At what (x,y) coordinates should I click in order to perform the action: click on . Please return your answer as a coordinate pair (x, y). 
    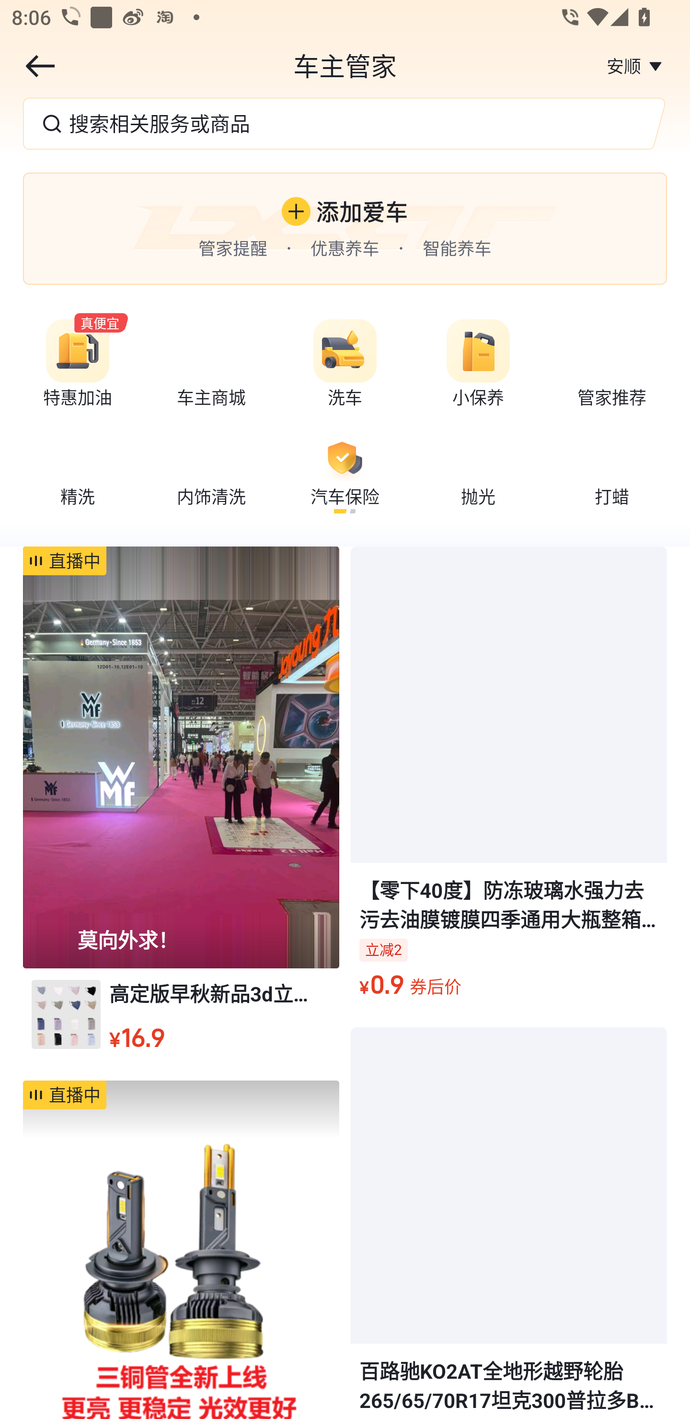
    Looking at the image, I should click on (655, 66).